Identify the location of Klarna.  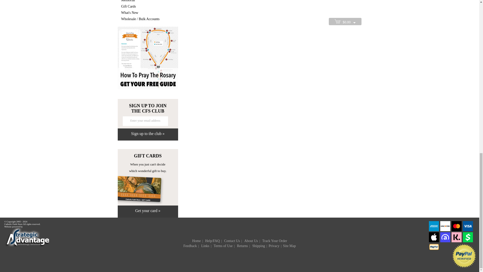
(457, 241).